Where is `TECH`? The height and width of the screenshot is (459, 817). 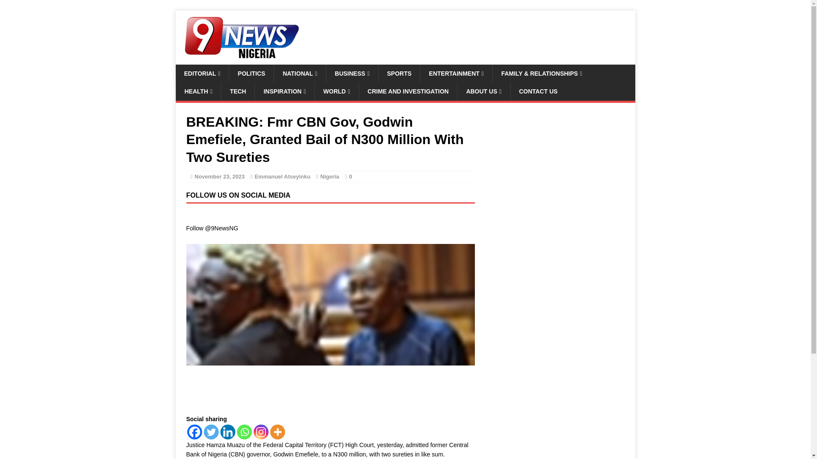 TECH is located at coordinates (237, 91).